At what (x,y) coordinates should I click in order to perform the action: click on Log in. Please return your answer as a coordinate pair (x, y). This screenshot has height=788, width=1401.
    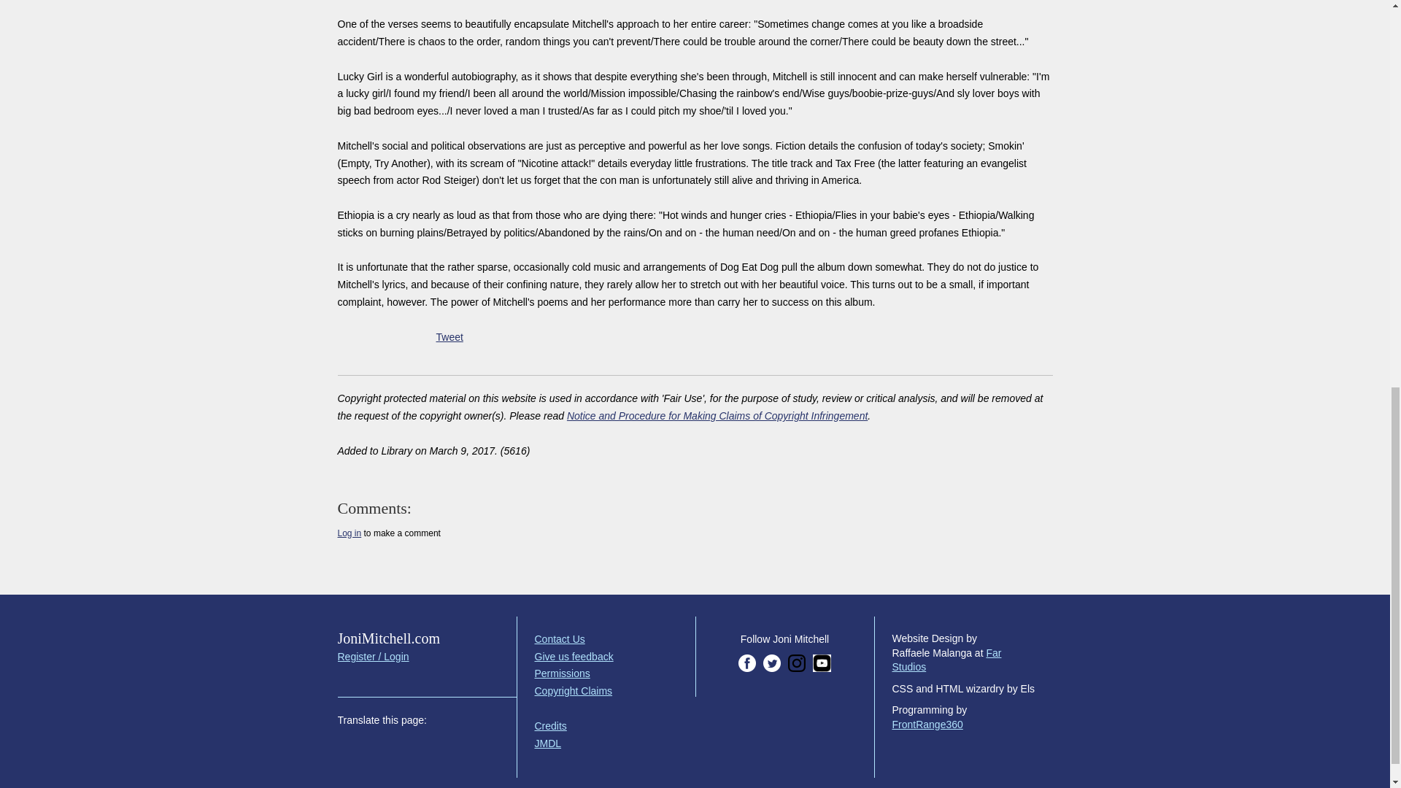
    Looking at the image, I should click on (349, 533).